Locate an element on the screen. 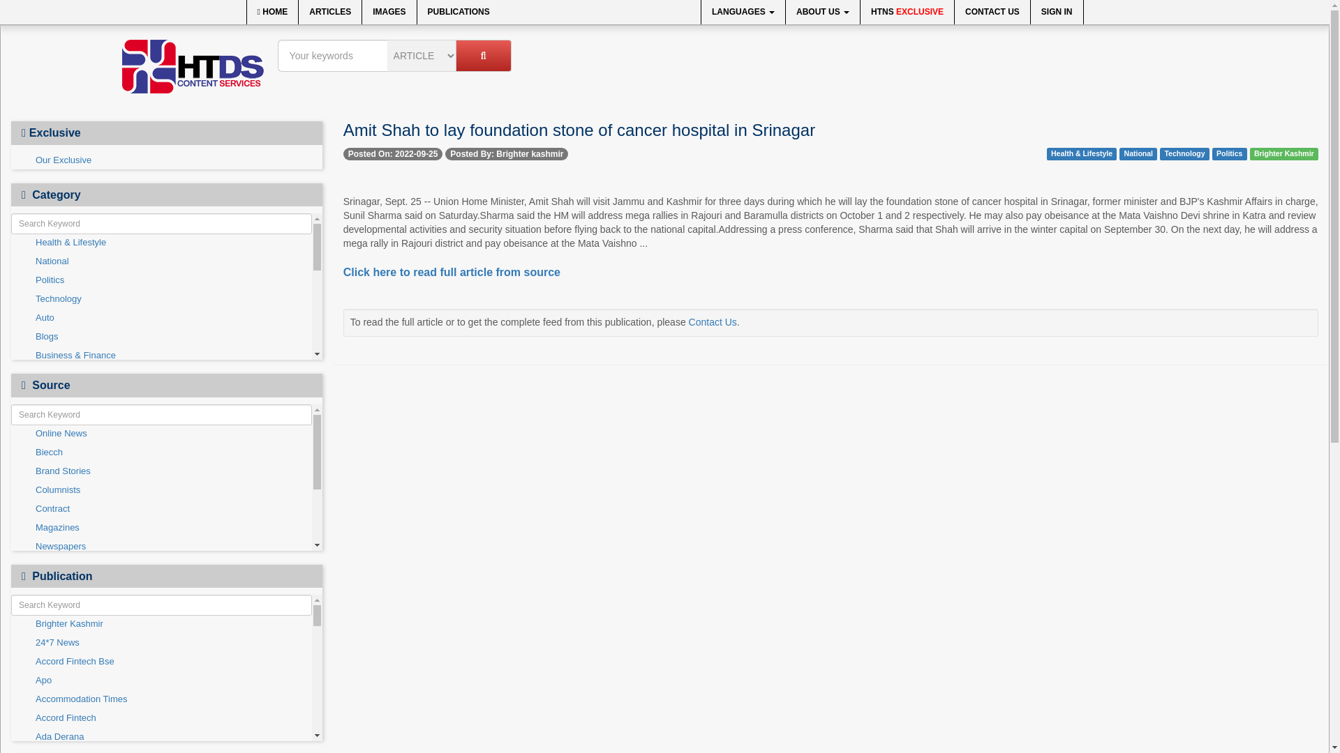 This screenshot has width=1340, height=753. Technology is located at coordinates (161, 299).